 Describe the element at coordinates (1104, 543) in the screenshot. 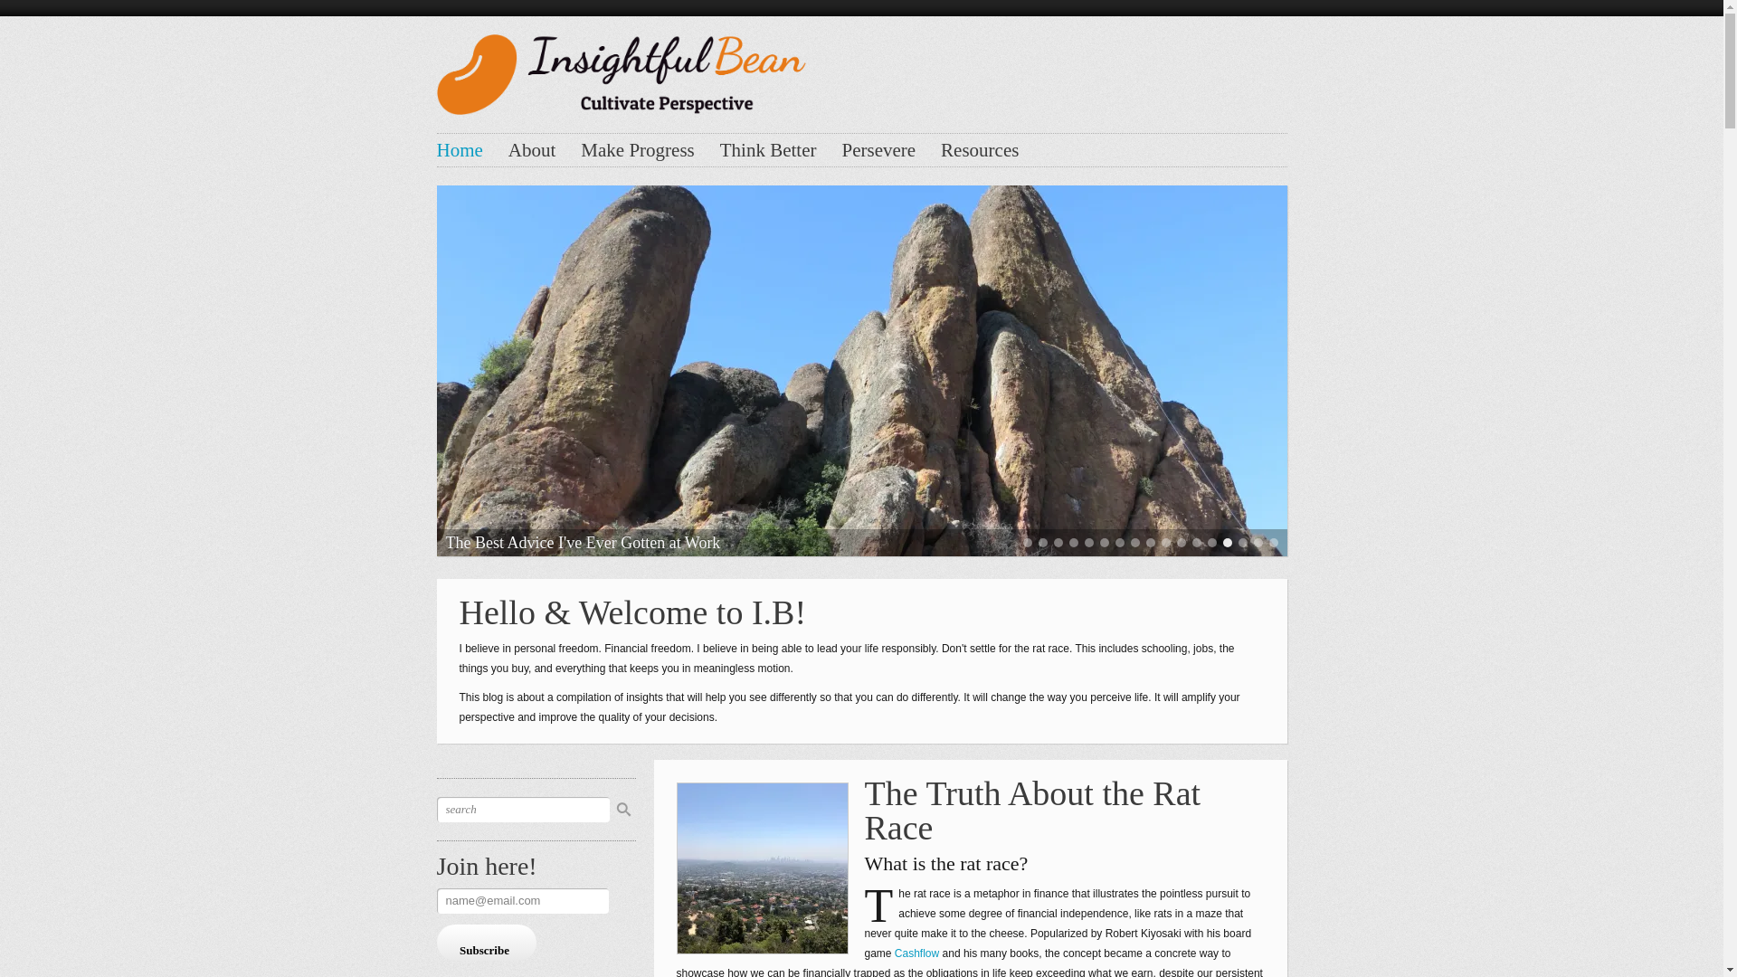

I see `6` at that location.